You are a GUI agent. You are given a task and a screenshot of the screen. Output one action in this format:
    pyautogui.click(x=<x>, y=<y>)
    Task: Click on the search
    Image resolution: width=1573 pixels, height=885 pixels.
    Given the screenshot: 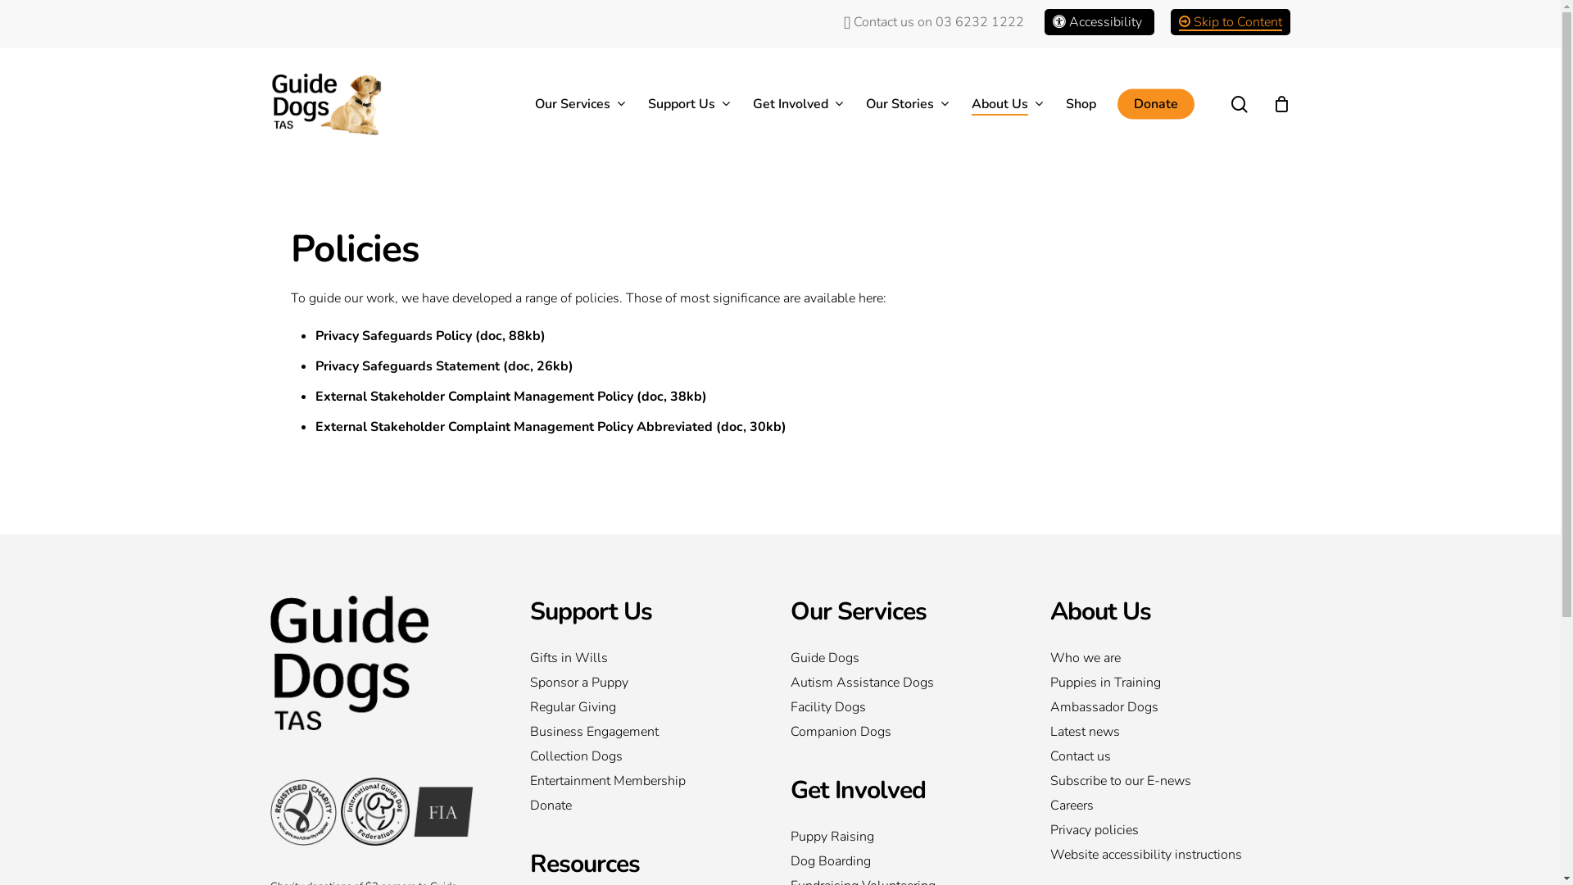 What is the action you would take?
    pyautogui.click(x=1240, y=103)
    